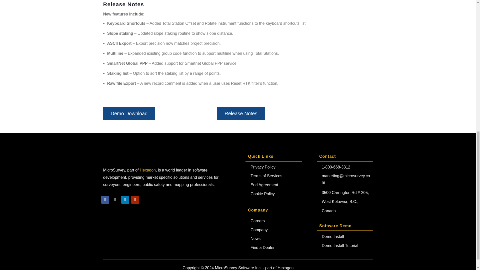 This screenshot has height=270, width=480. What do you see at coordinates (127, 158) in the screenshot?
I see `MIC-Logo-white` at bounding box center [127, 158].